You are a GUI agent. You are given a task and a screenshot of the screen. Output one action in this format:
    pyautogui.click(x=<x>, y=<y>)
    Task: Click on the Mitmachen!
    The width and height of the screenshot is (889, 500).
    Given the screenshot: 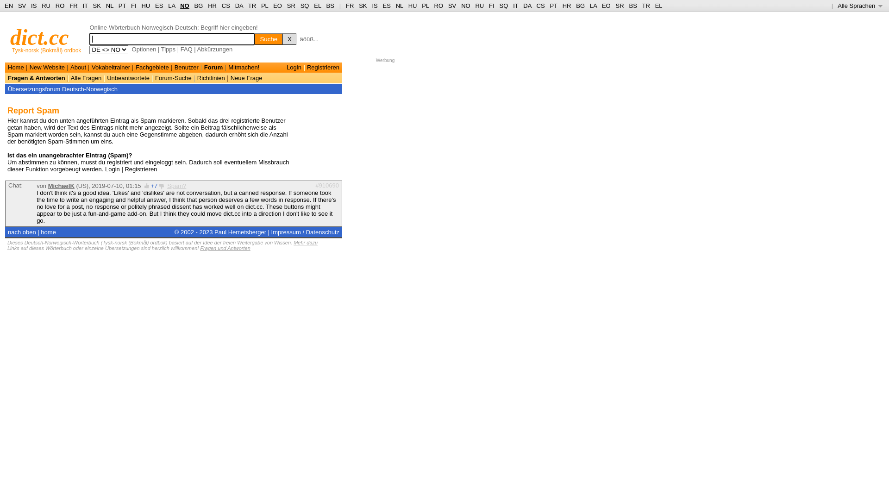 What is the action you would take?
    pyautogui.click(x=244, y=68)
    